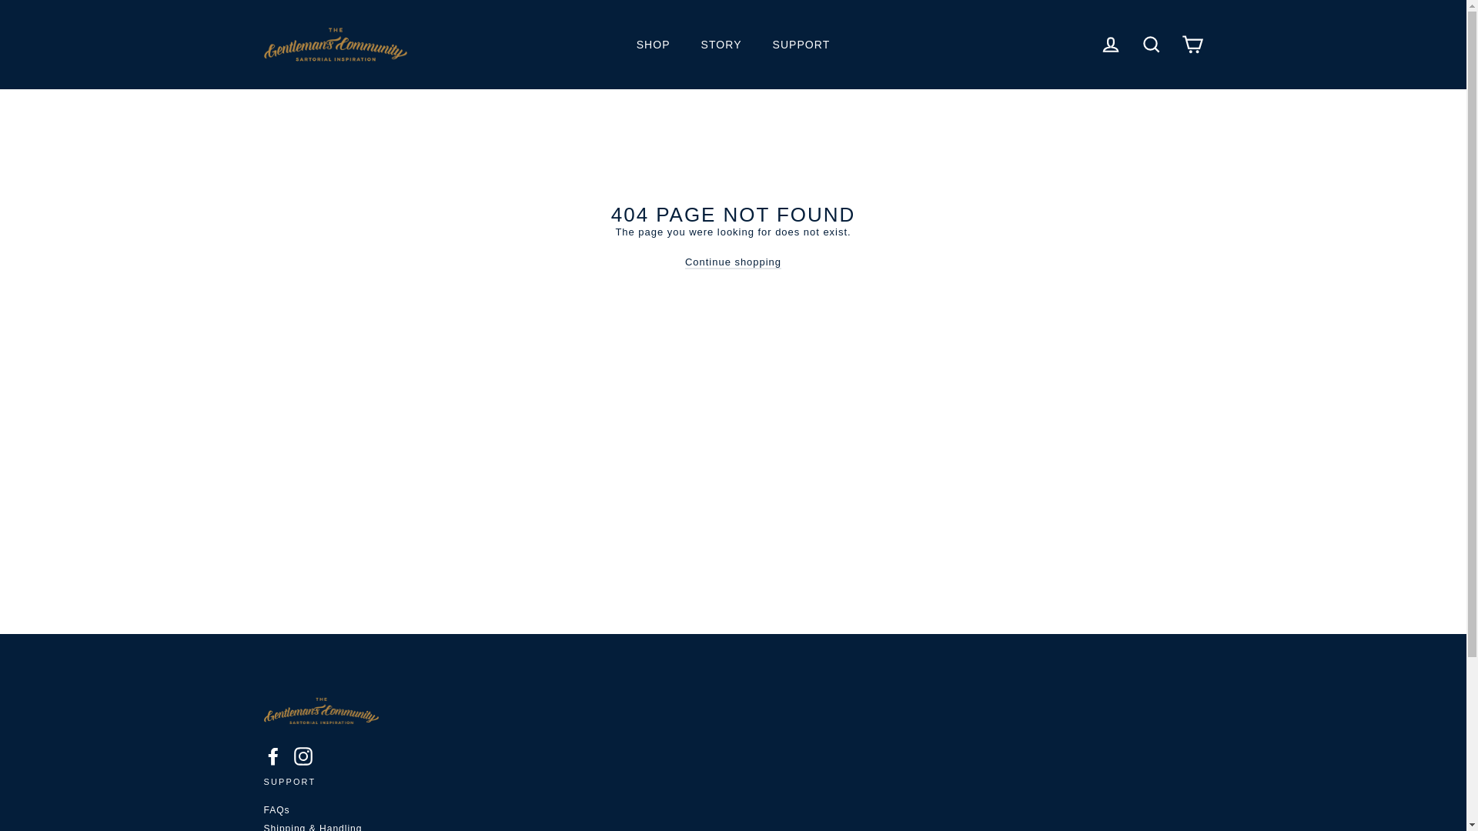 The image size is (1478, 831). Describe the element at coordinates (721, 45) in the screenshot. I see `STORY` at that location.